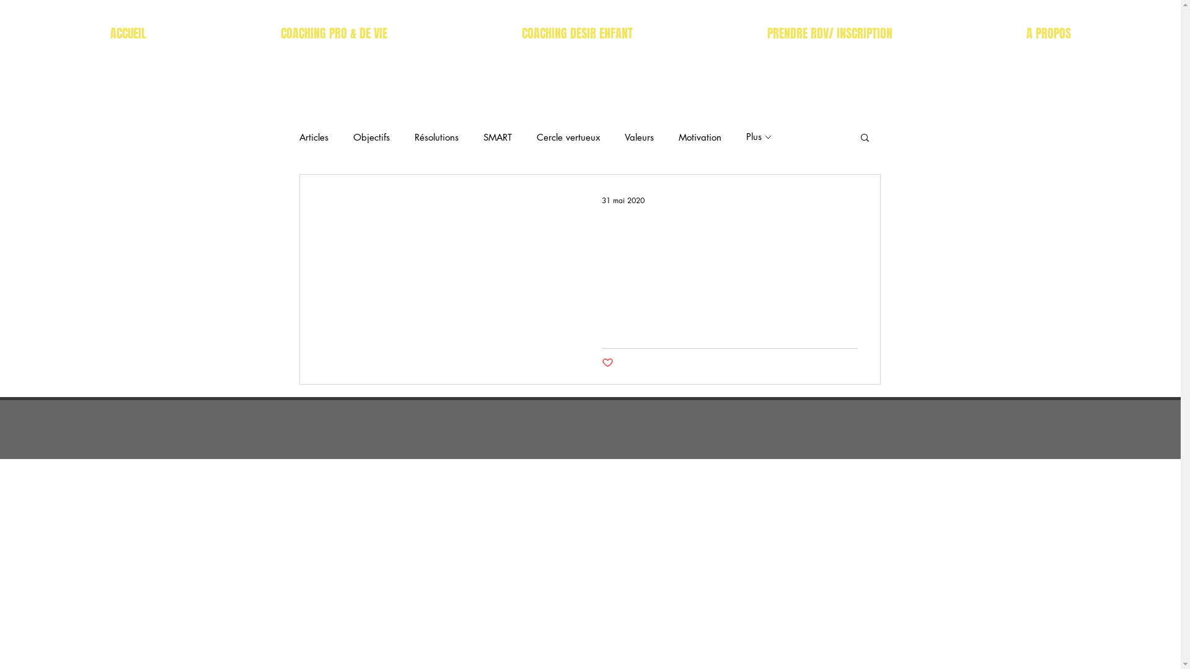  What do you see at coordinates (498, 138) in the screenshot?
I see `SMART` at bounding box center [498, 138].